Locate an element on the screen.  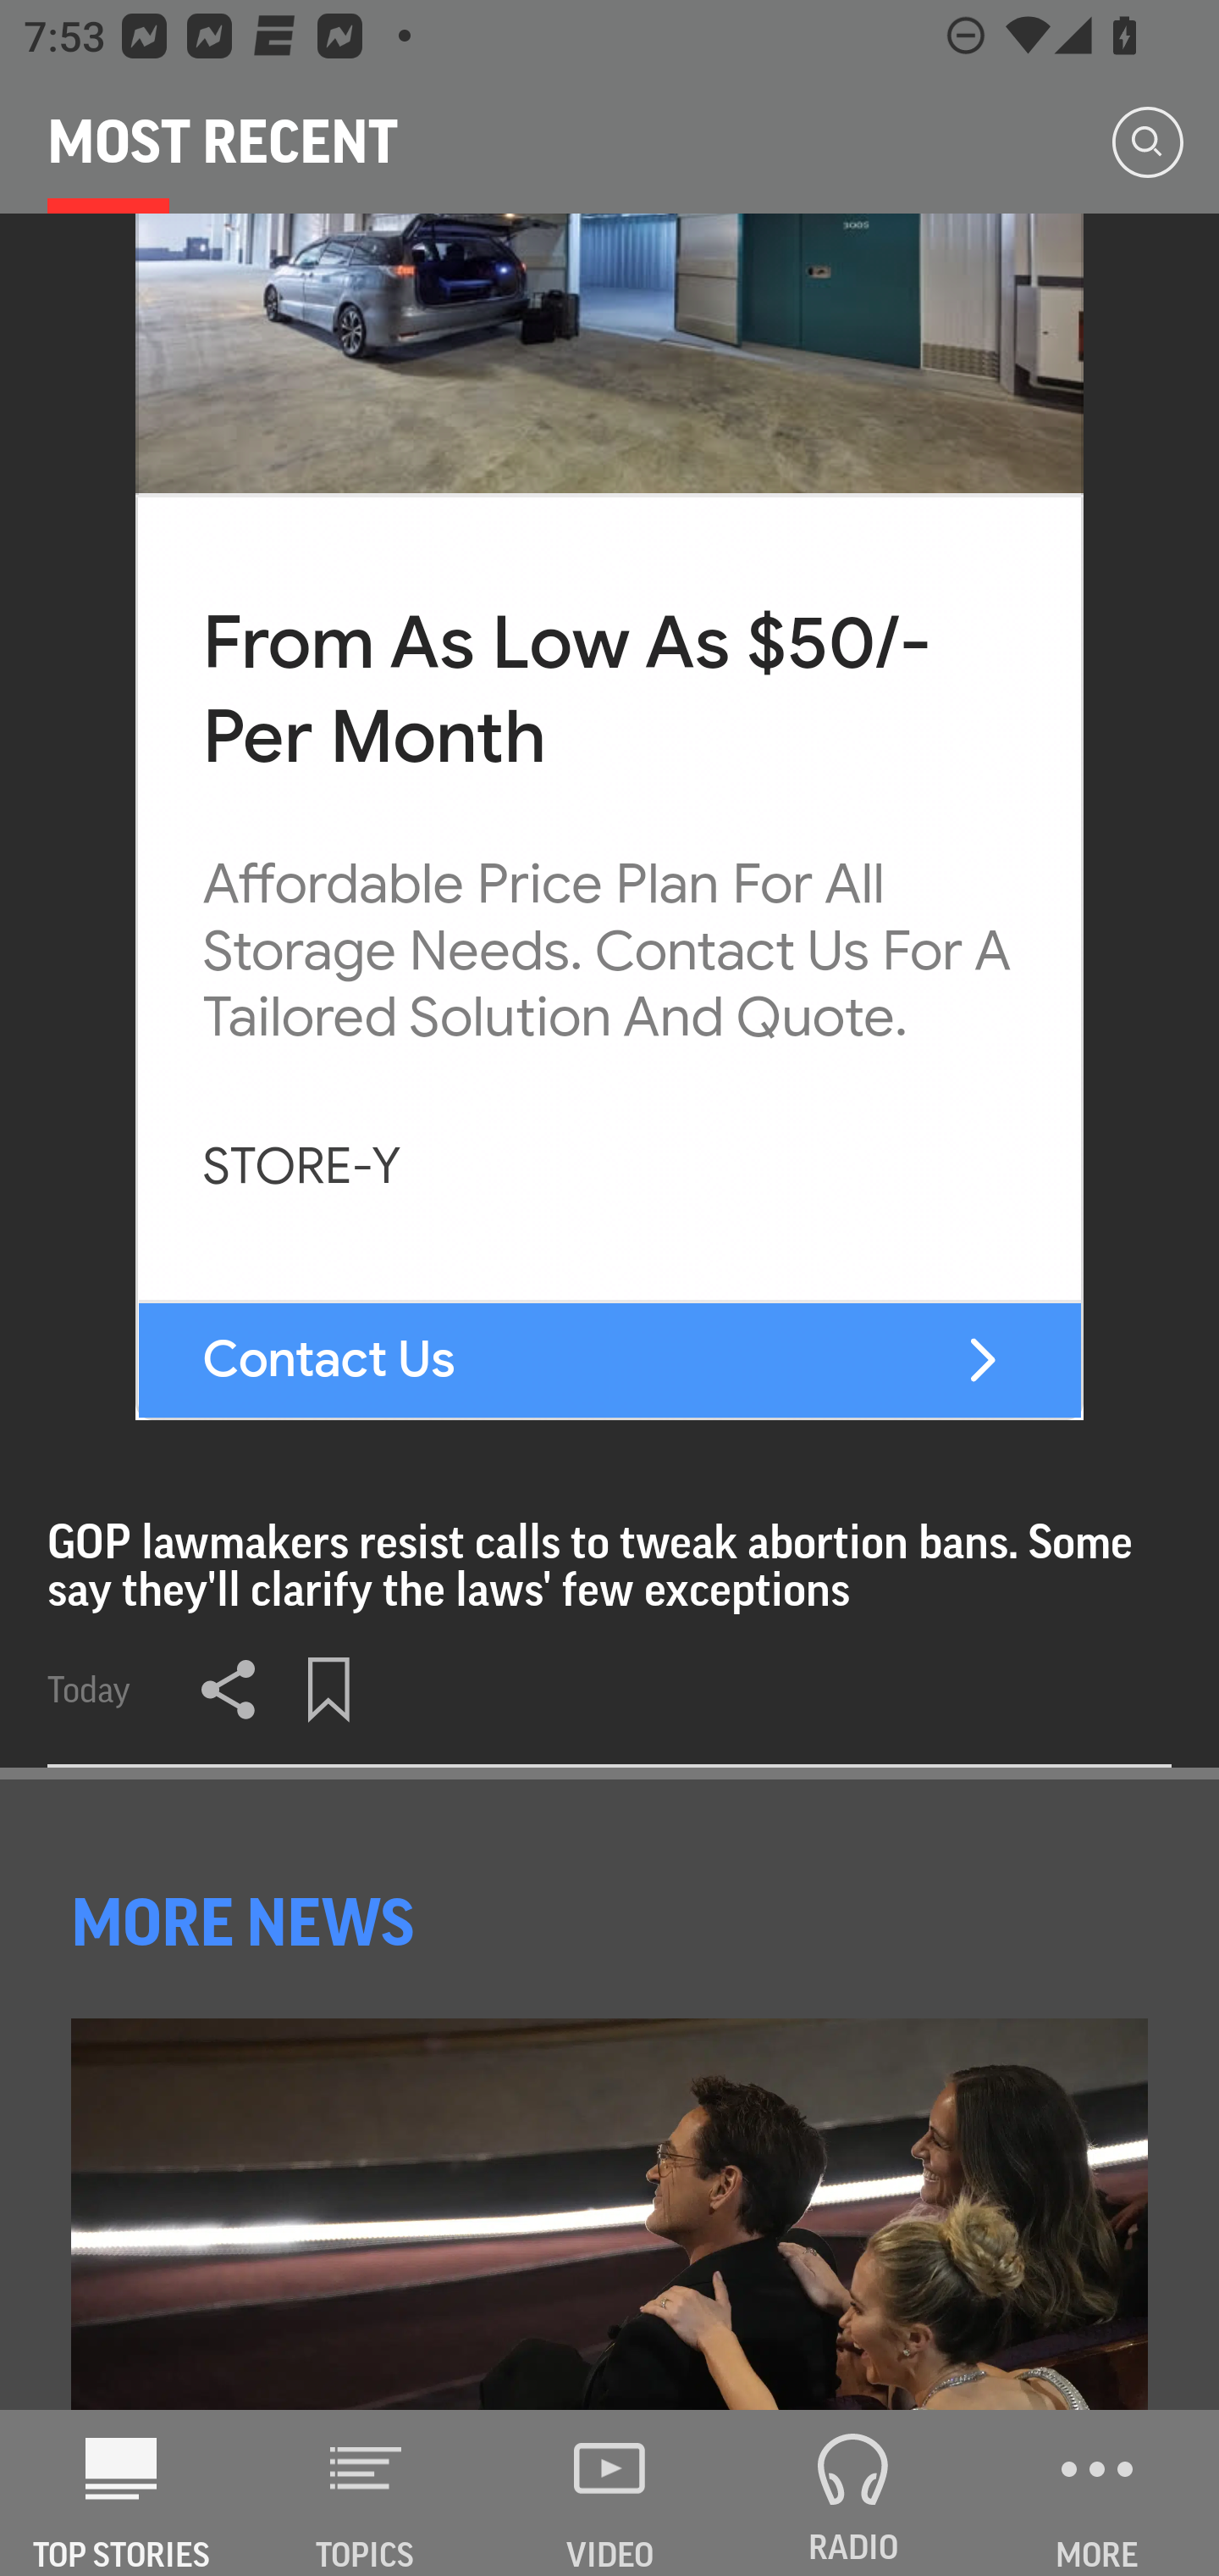
TOPICS is located at coordinates (366, 2493).